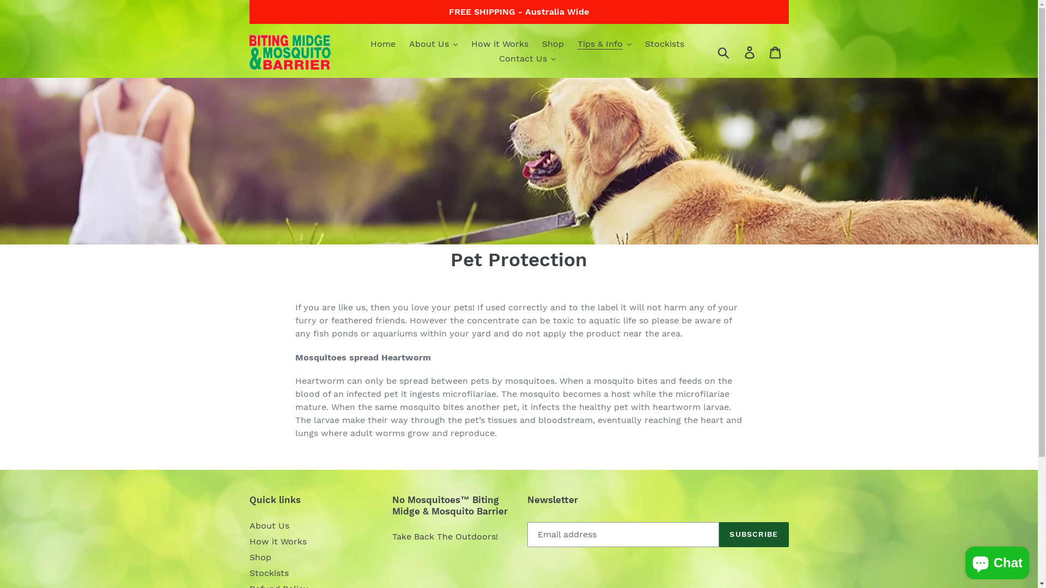  I want to click on SUBSCRIBE, so click(754, 535).